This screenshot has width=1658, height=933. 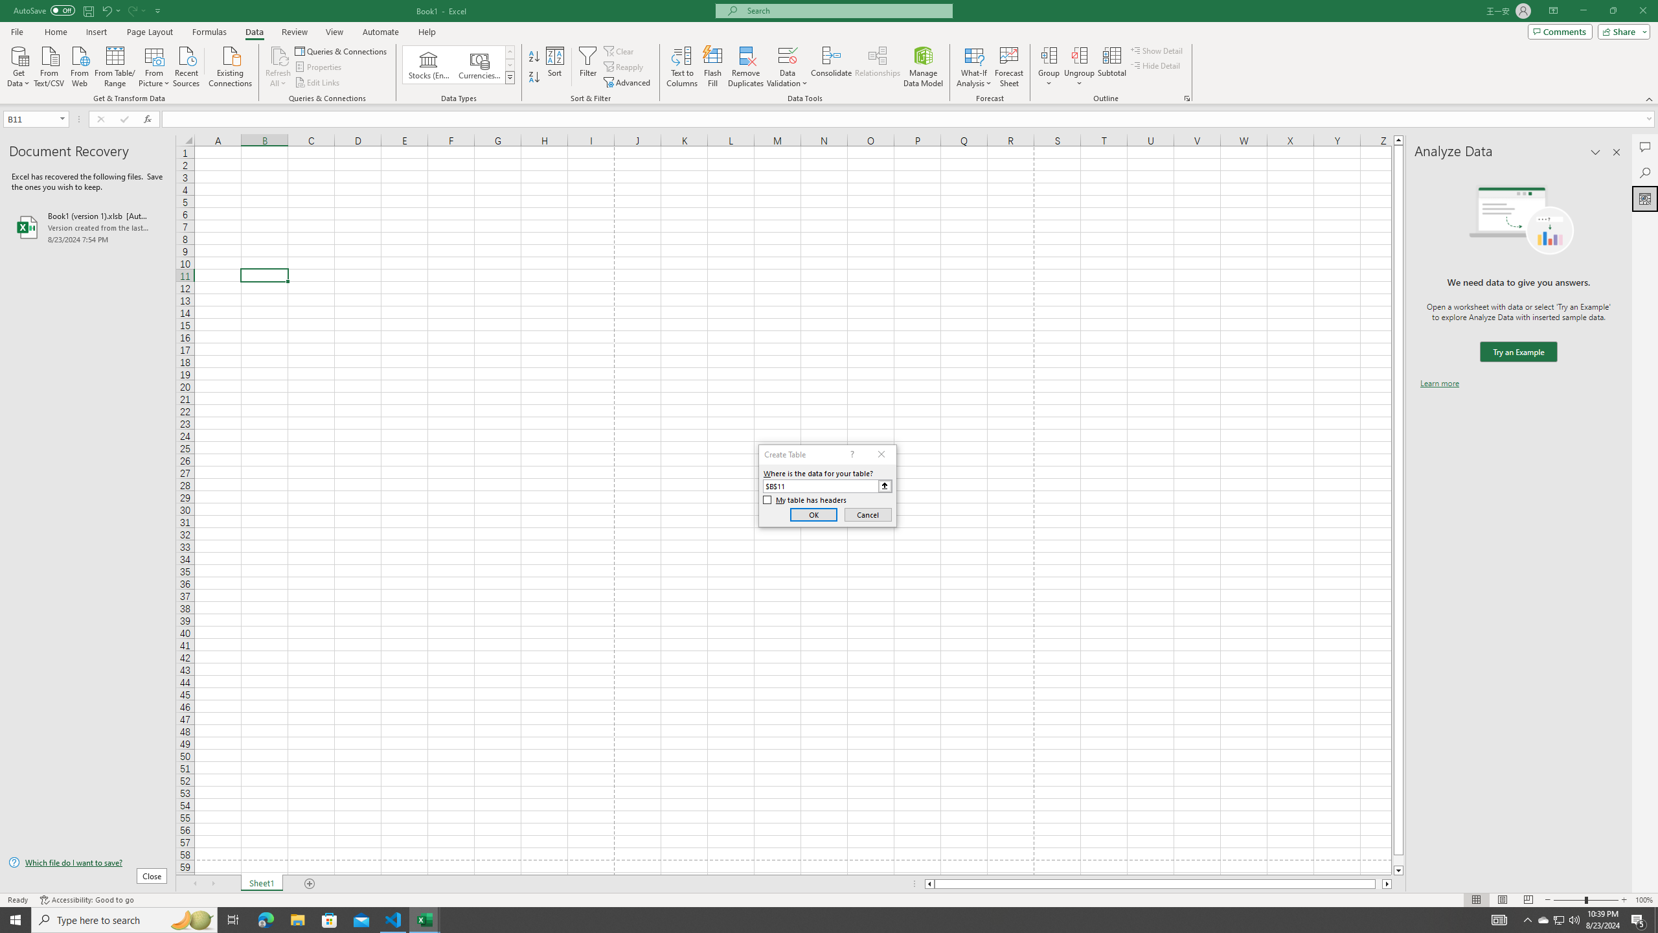 What do you see at coordinates (429, 65) in the screenshot?
I see `Stocks (English)` at bounding box center [429, 65].